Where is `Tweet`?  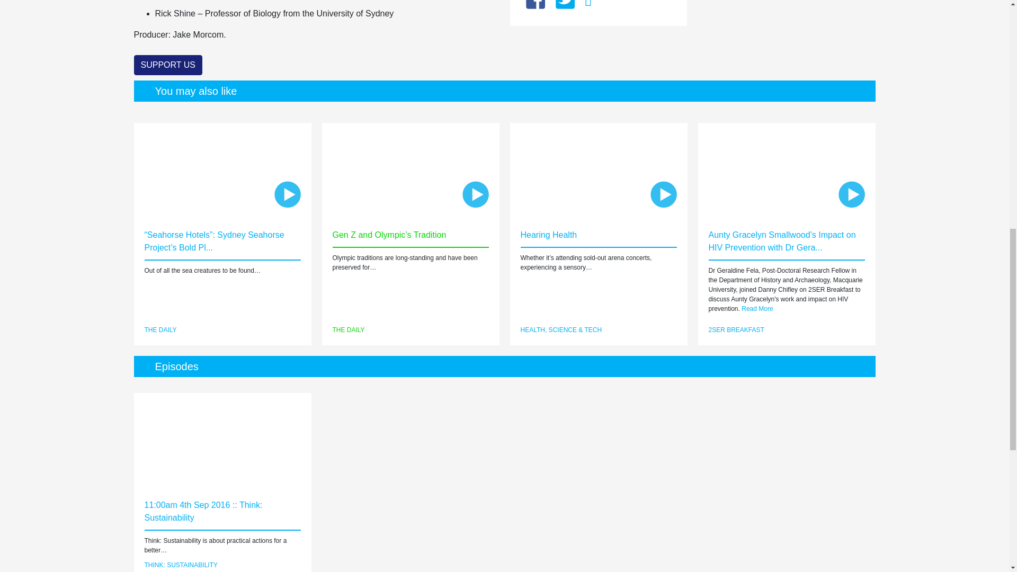
Tweet is located at coordinates (588, 4).